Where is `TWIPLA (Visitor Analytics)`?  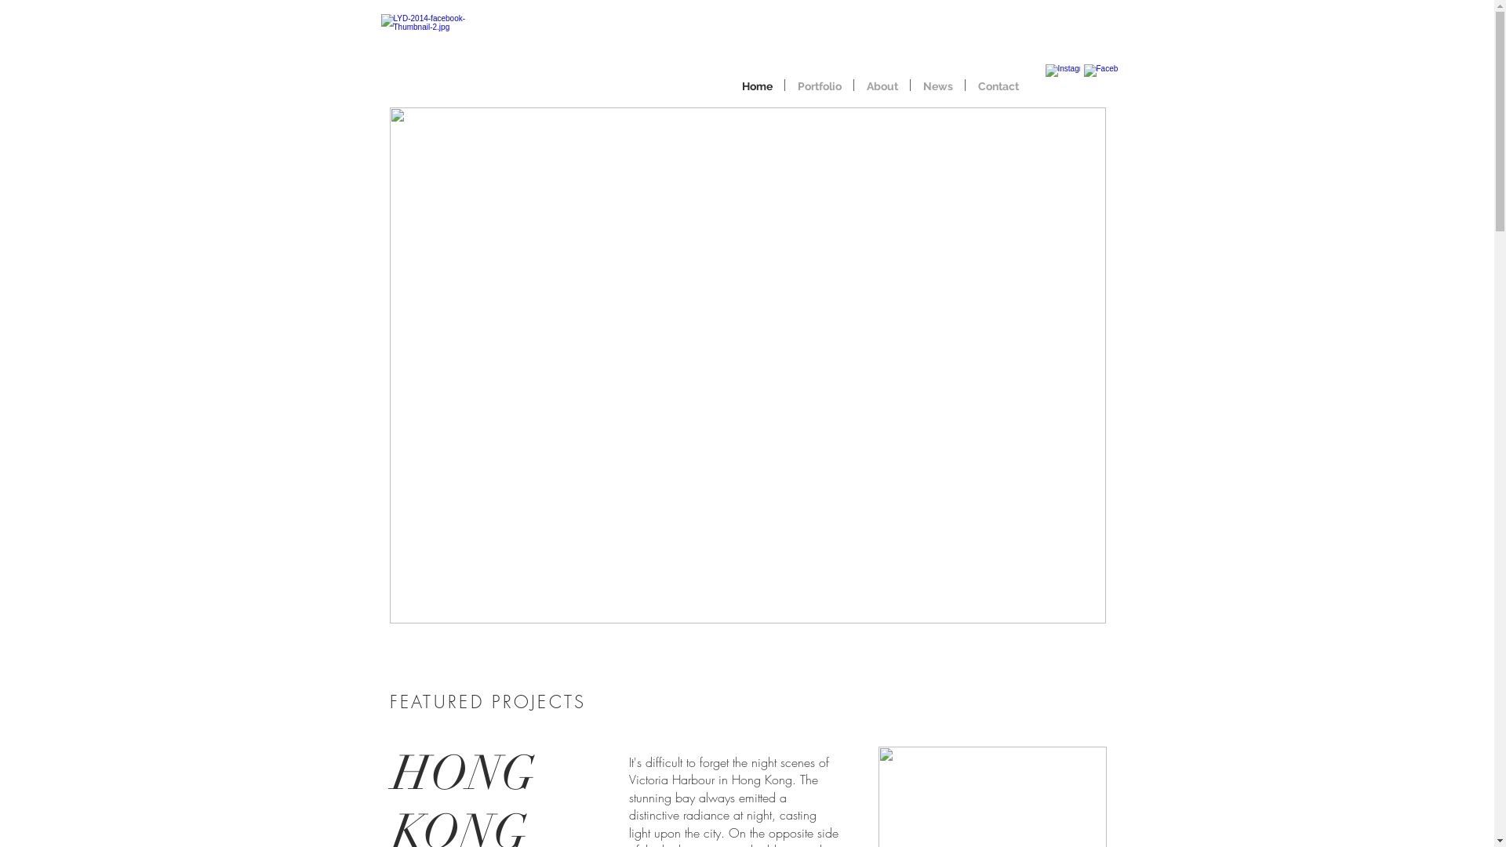
TWIPLA (Visitor Analytics) is located at coordinates (753, 438).